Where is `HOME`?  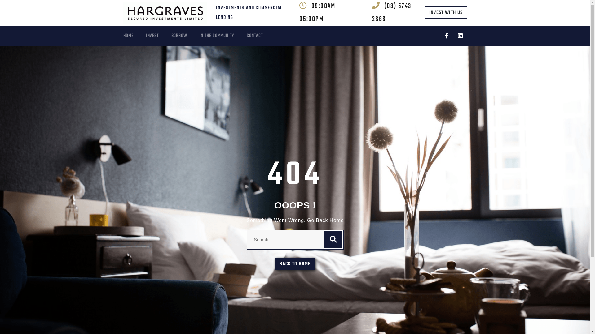 HOME is located at coordinates (134, 36).